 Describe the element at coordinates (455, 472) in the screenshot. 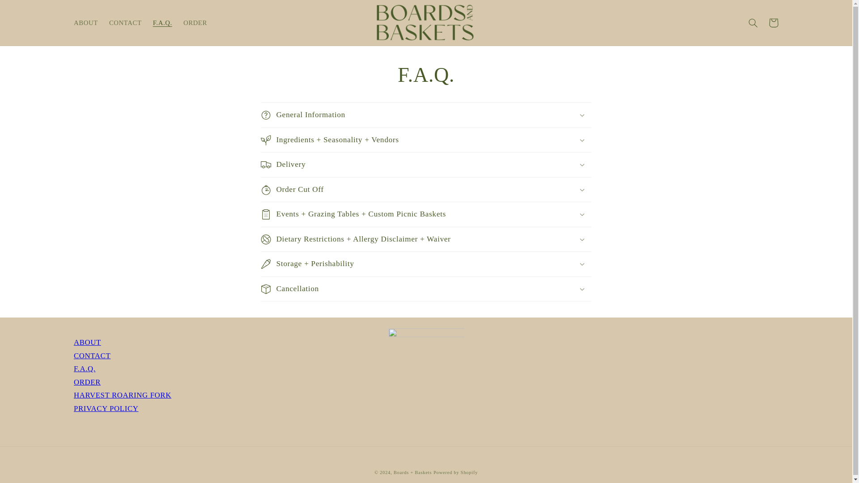

I see `Powered by Shopify` at that location.